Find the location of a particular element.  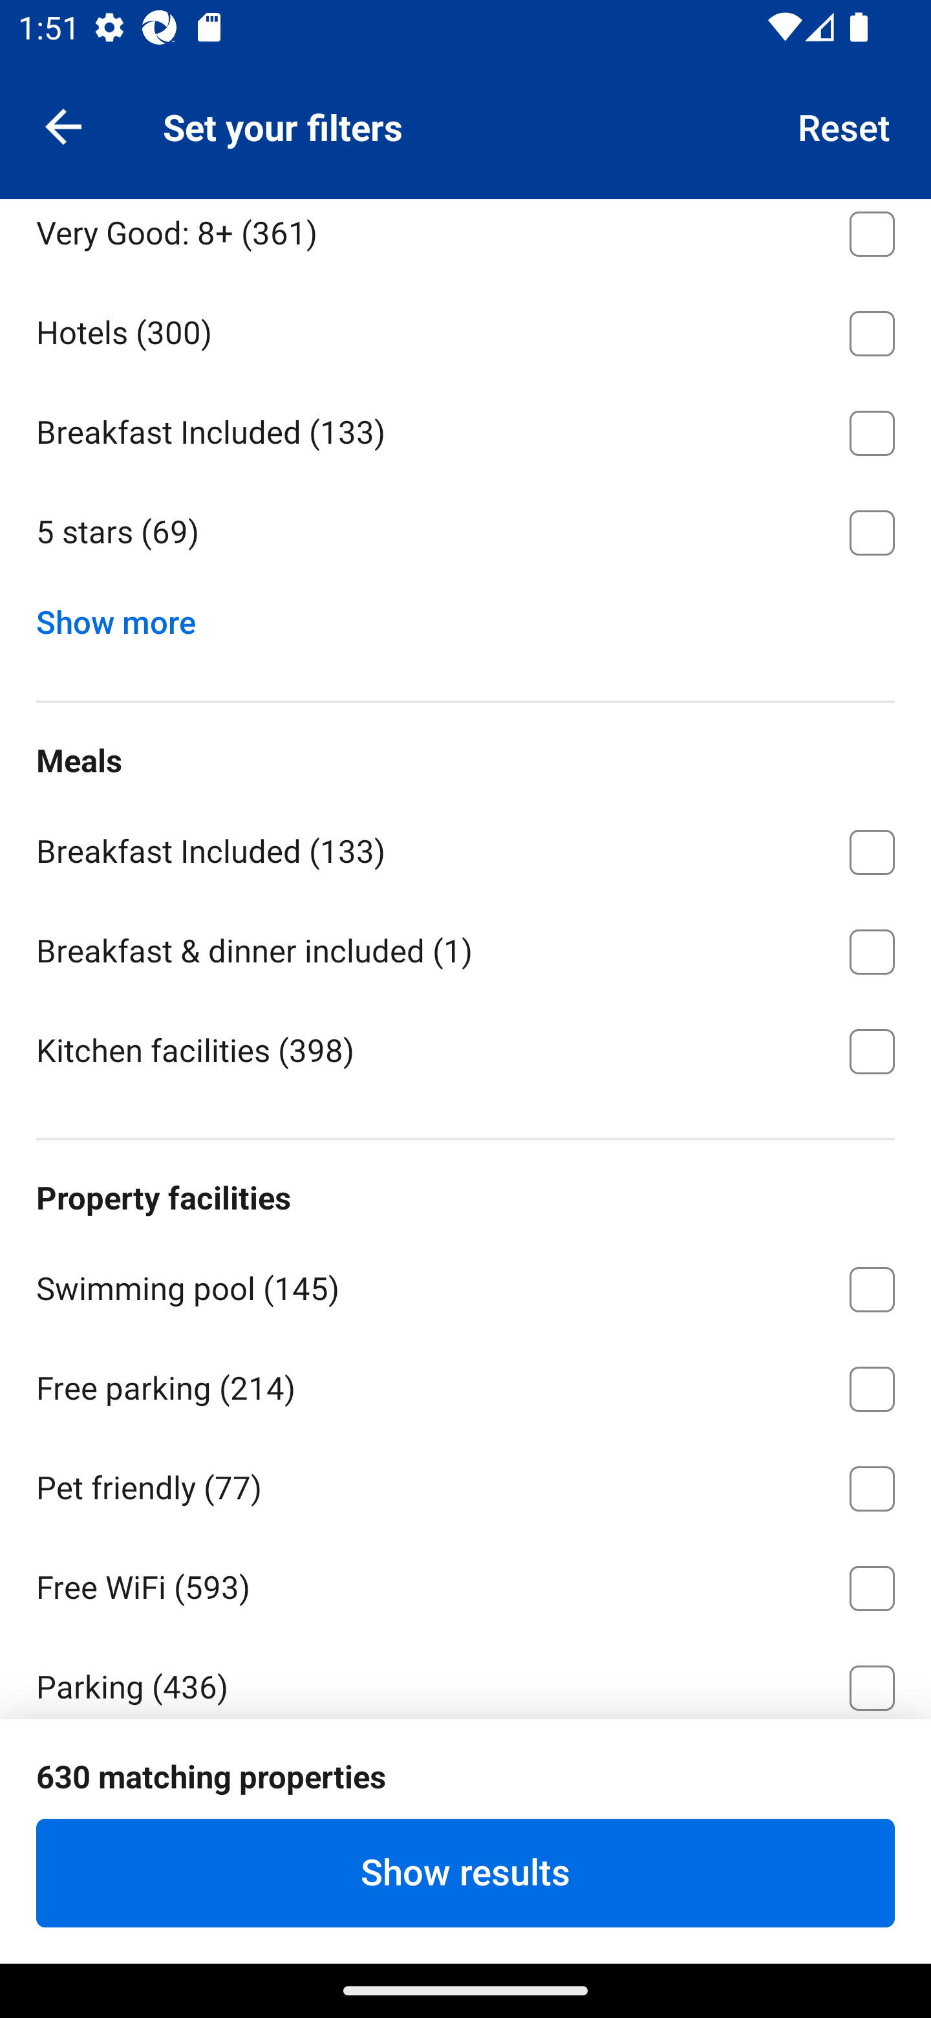

Free parking ⁦(214) is located at coordinates (465, 1385).